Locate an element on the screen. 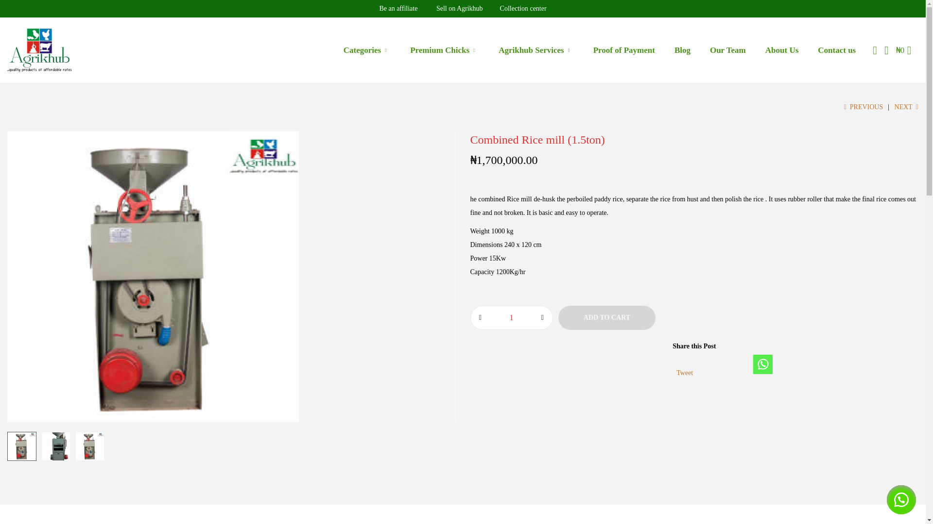  1 is located at coordinates (511, 317).